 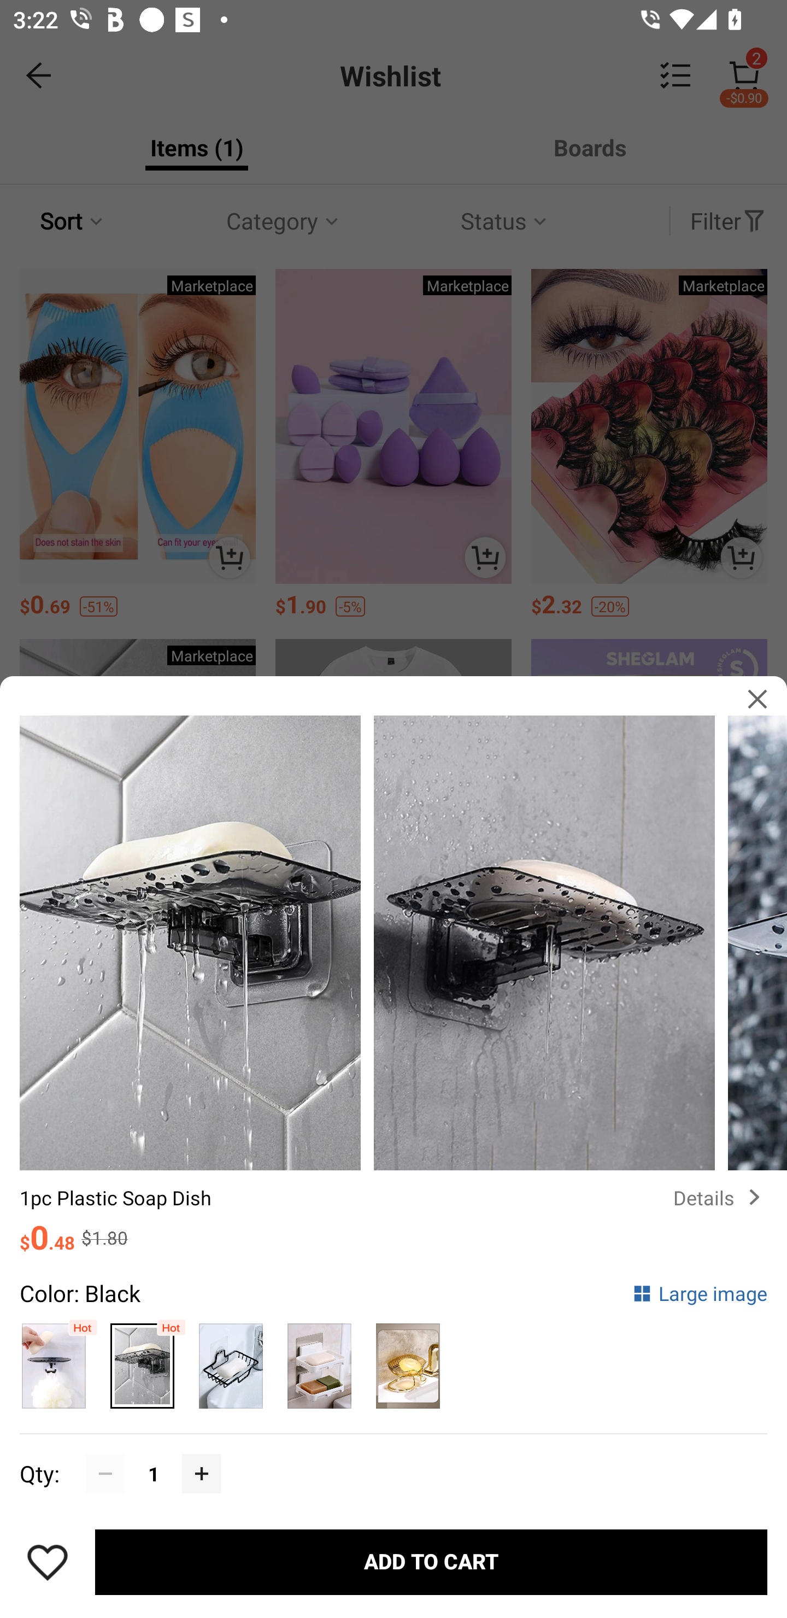 What do you see at coordinates (143, 1361) in the screenshot?
I see `Black` at bounding box center [143, 1361].